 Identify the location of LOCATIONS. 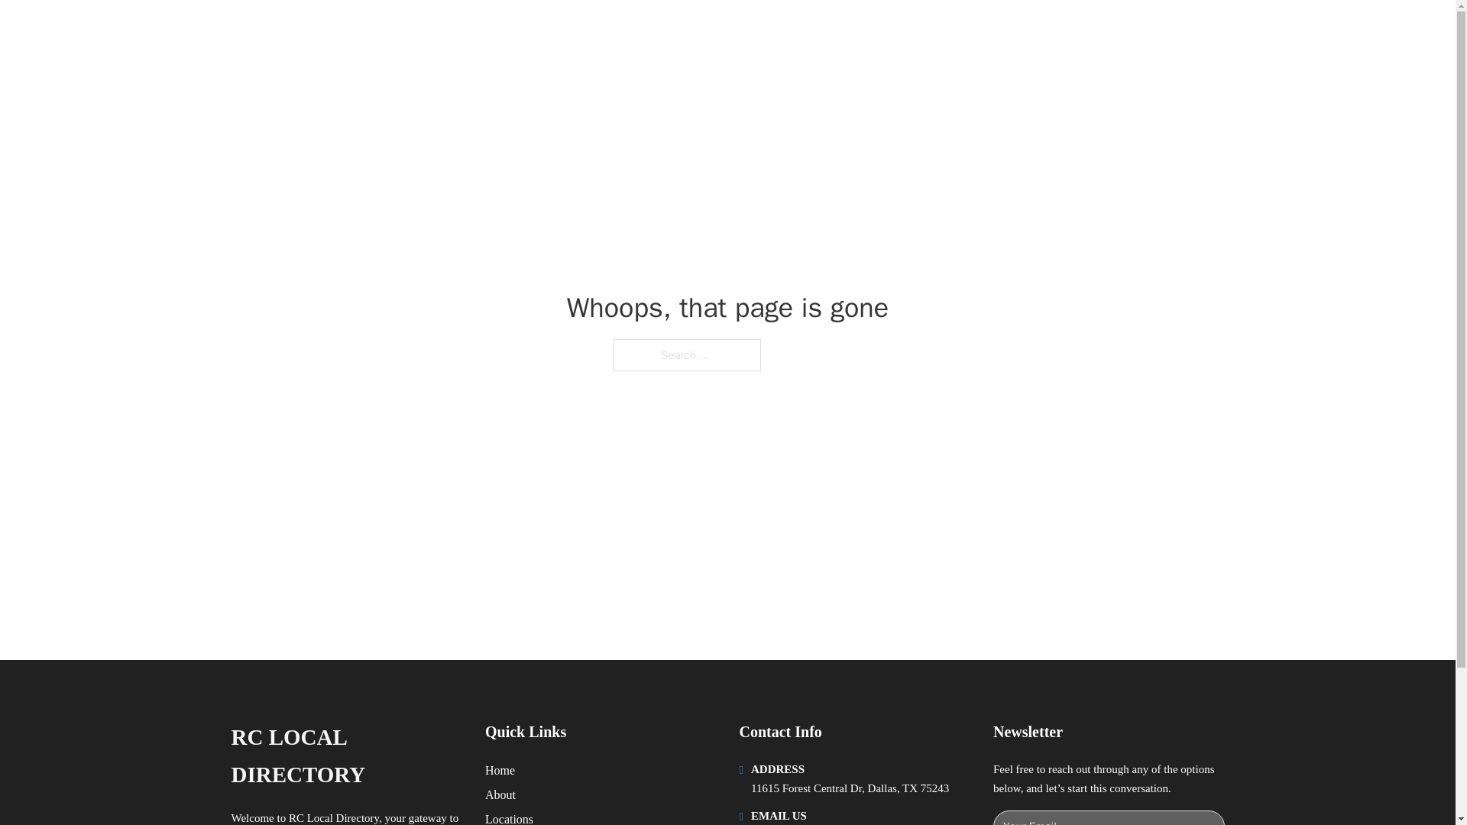
(998, 29).